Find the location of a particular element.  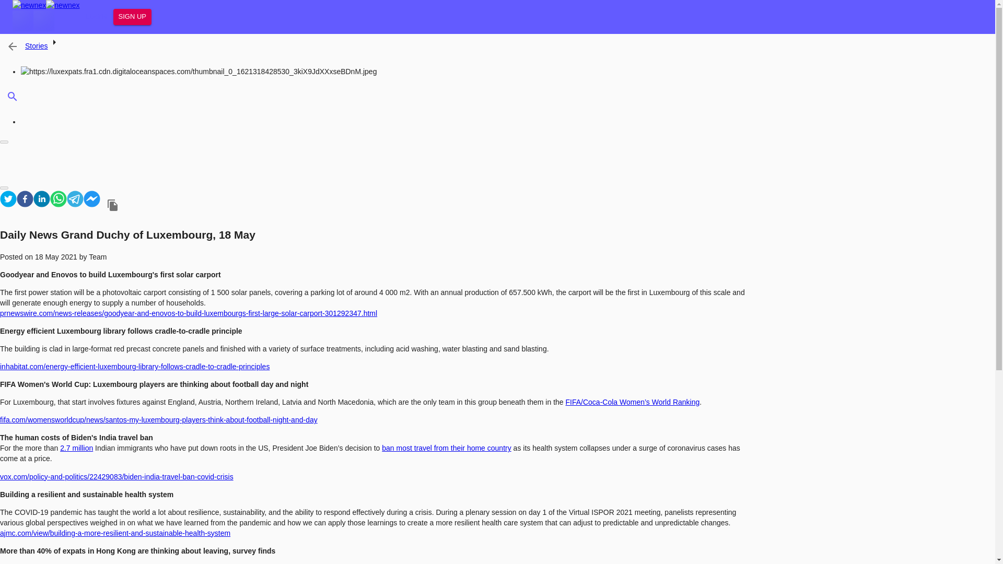

Download Luxembourg Expats App on the Google Play Store is located at coordinates (43, 21).